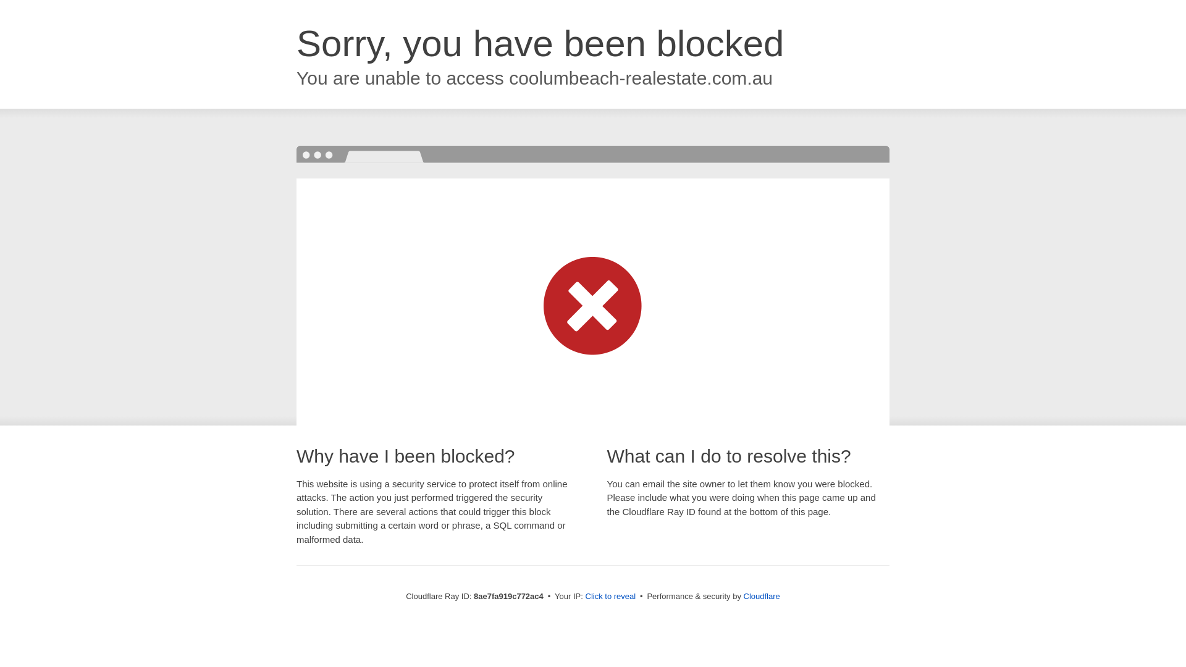  What do you see at coordinates (610, 597) in the screenshot?
I see `Click to reveal` at bounding box center [610, 597].